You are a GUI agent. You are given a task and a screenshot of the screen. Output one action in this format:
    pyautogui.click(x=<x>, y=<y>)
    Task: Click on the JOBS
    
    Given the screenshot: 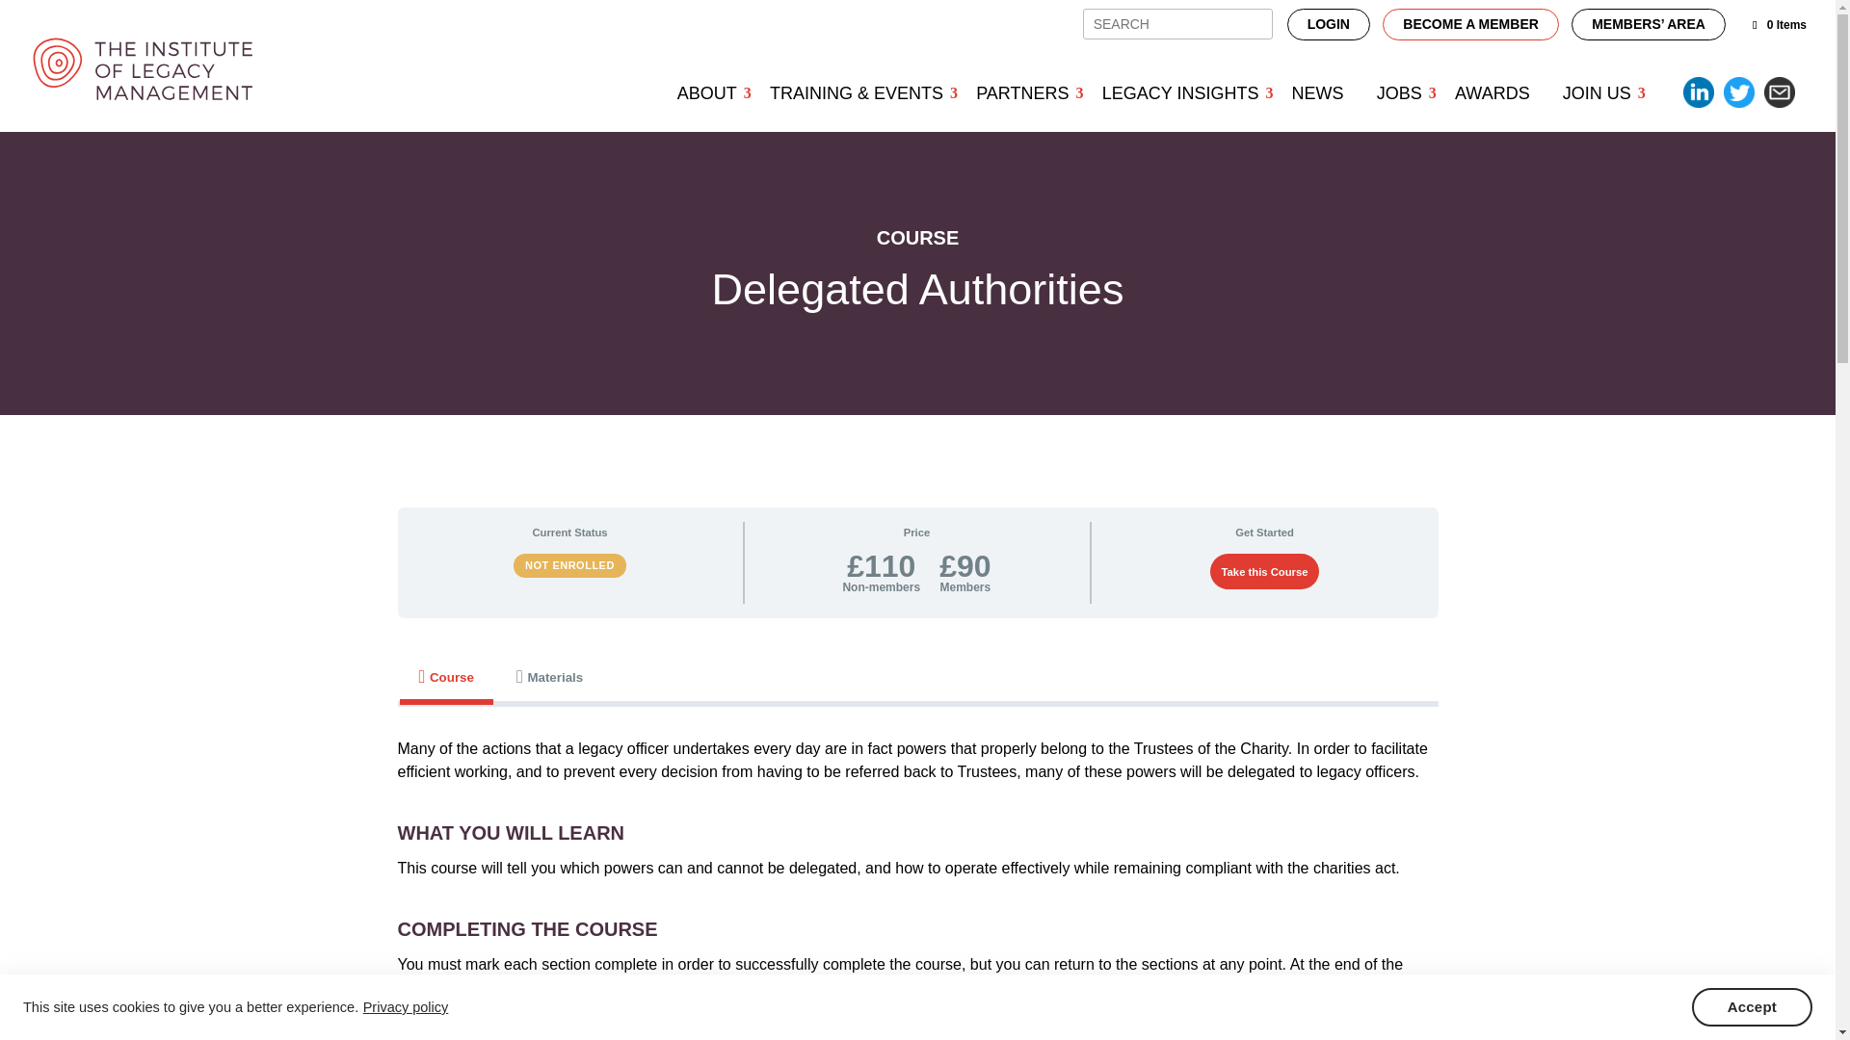 What is the action you would take?
    pyautogui.click(x=1399, y=92)
    